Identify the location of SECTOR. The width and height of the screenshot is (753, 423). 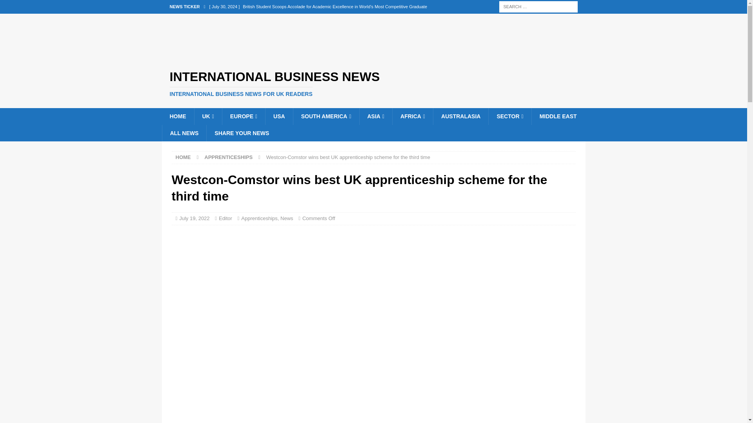
(509, 116).